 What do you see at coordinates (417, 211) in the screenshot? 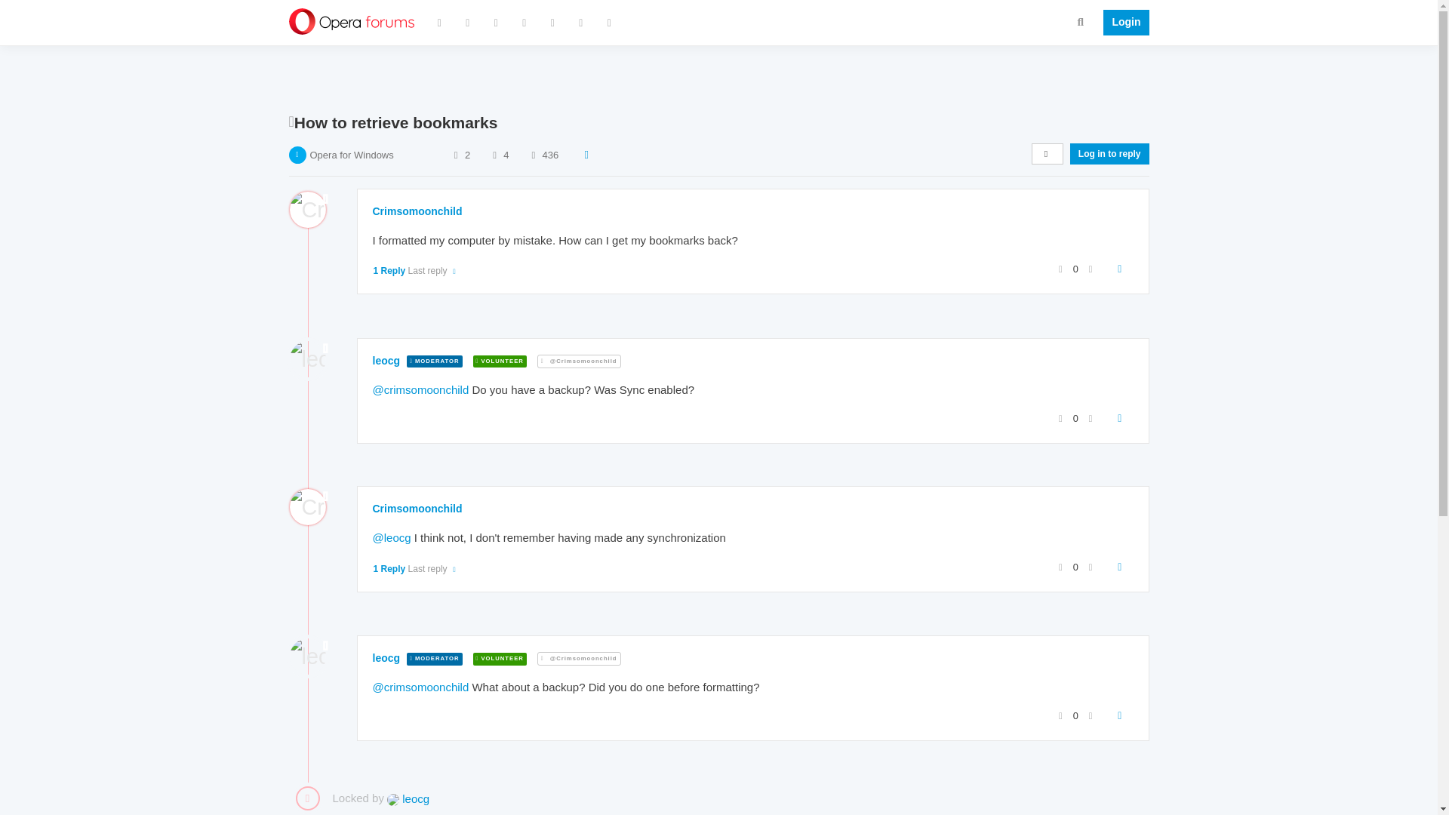
I see `Crimsomoonchild` at bounding box center [417, 211].